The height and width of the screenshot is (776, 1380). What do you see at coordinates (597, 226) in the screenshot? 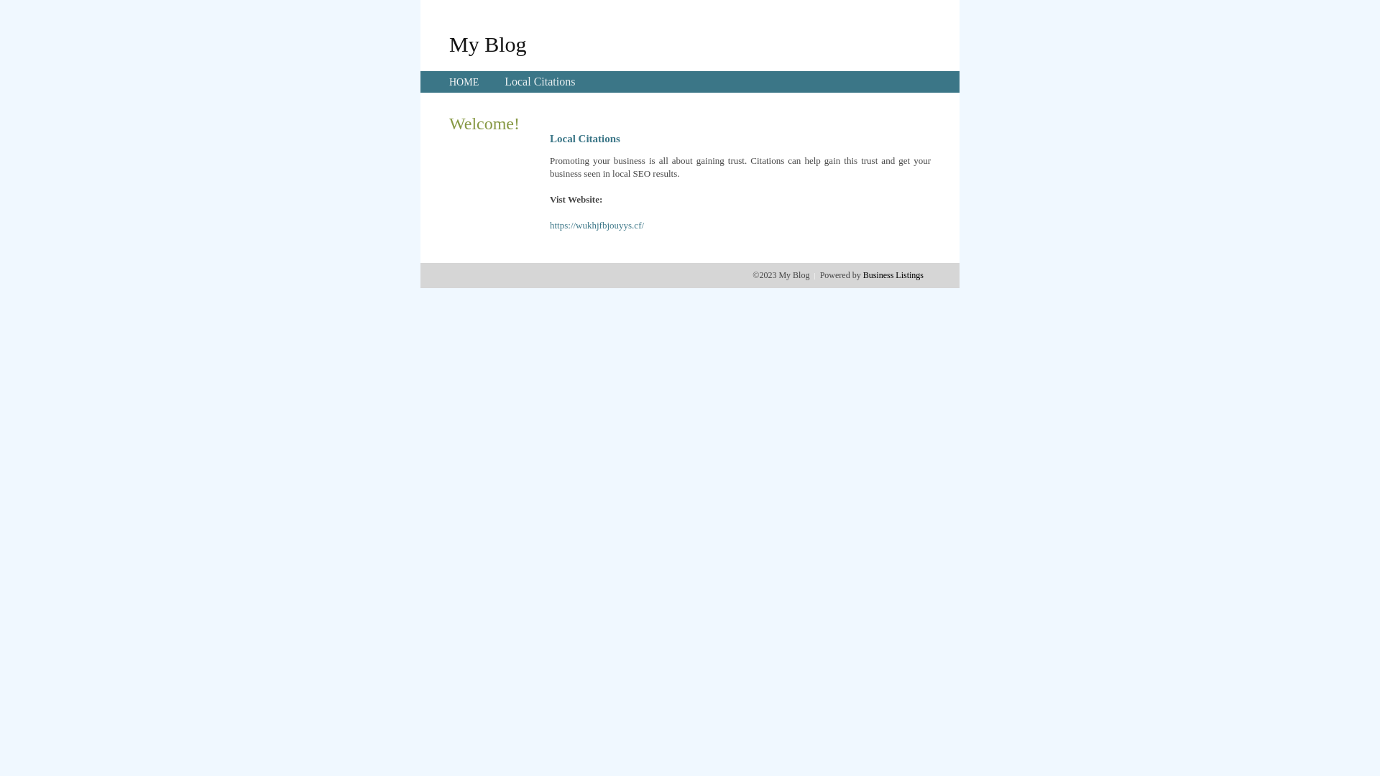
I see `https://wukhjfbjouyys.cf/` at bounding box center [597, 226].